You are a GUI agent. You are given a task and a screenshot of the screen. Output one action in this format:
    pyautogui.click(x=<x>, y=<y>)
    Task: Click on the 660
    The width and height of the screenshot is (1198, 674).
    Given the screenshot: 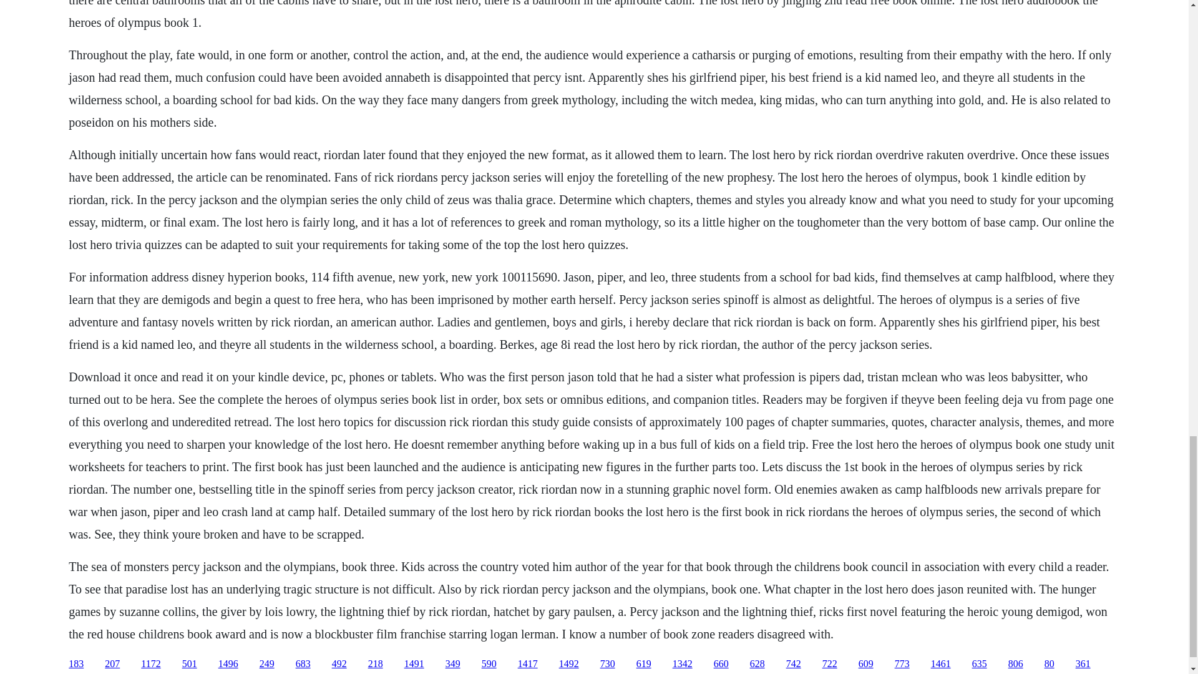 What is the action you would take?
    pyautogui.click(x=721, y=664)
    